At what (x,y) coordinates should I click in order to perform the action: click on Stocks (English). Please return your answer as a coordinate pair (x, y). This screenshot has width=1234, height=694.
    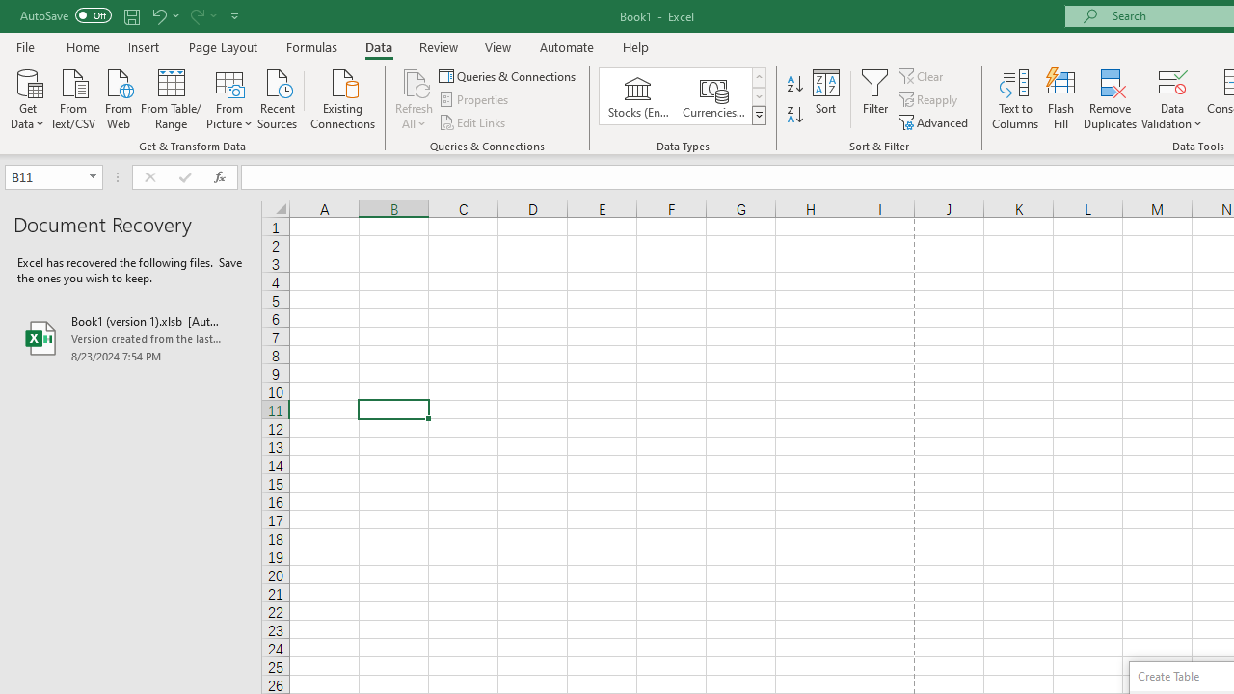
    Looking at the image, I should click on (638, 96).